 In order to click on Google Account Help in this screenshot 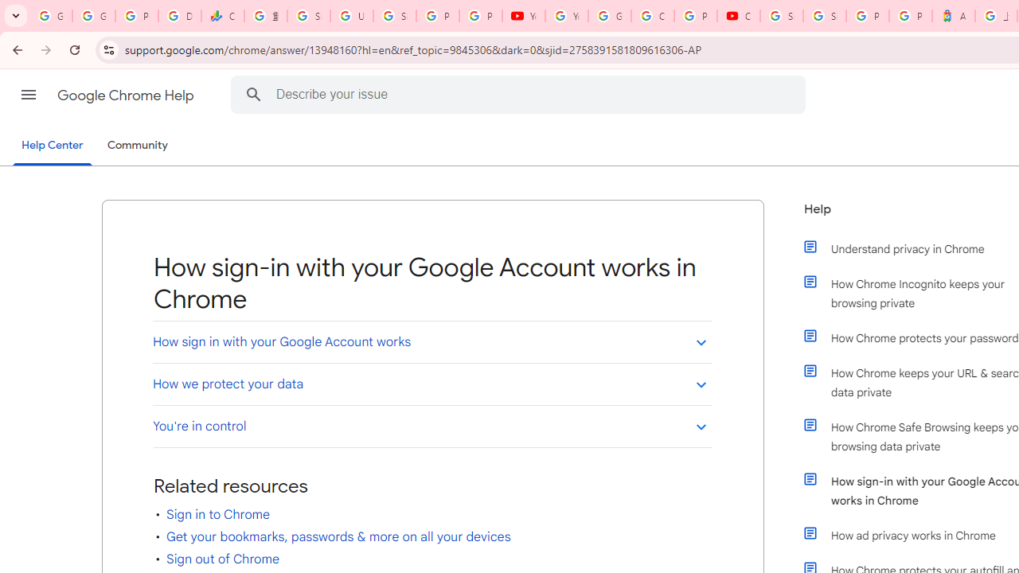, I will do `click(610, 16)`.